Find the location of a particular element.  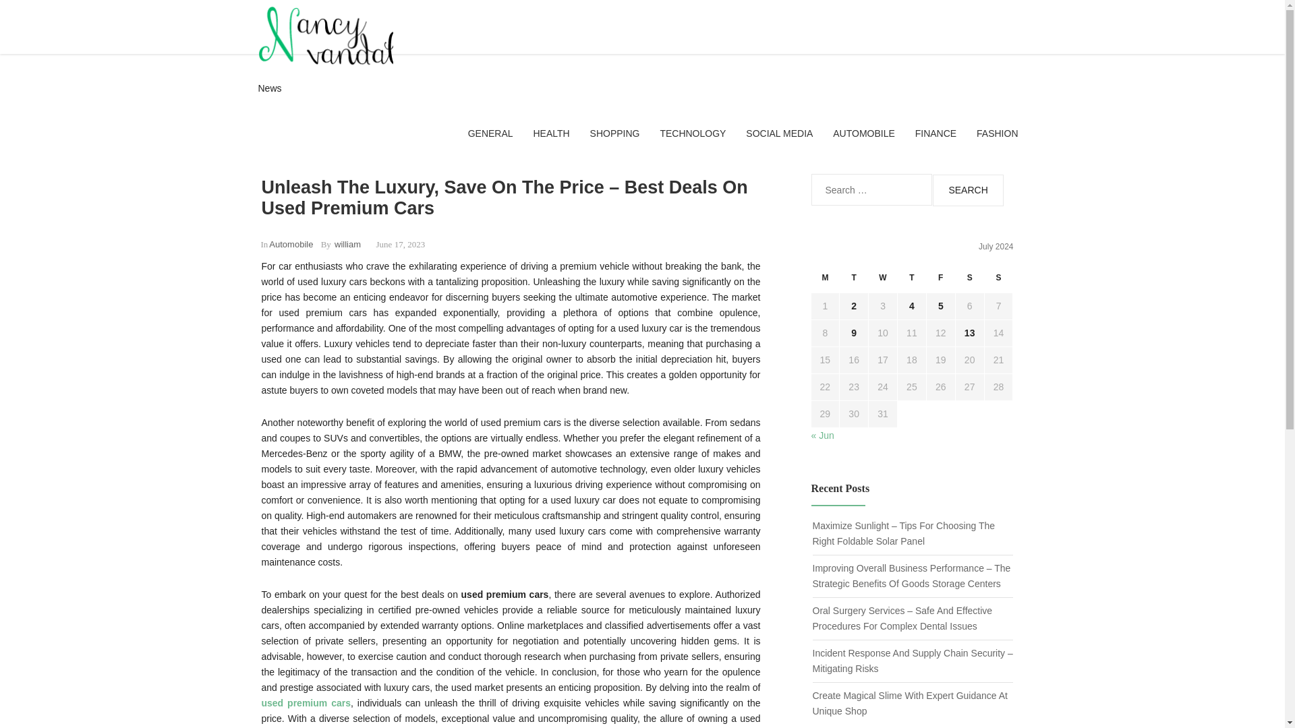

Automobile is located at coordinates (291, 244).